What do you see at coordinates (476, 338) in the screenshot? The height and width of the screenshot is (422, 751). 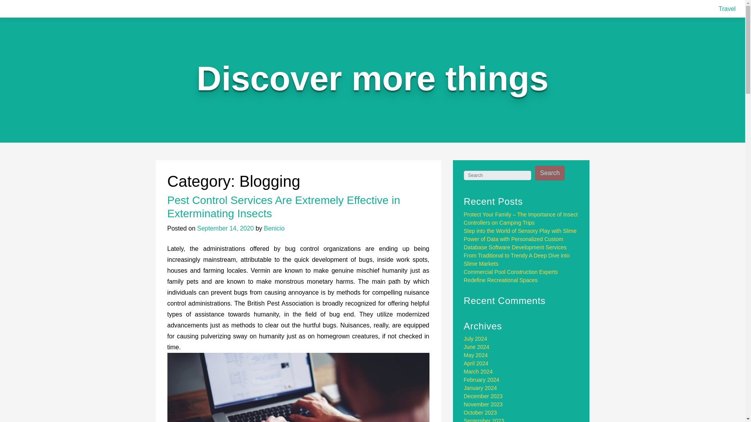 I see `July 2024` at bounding box center [476, 338].